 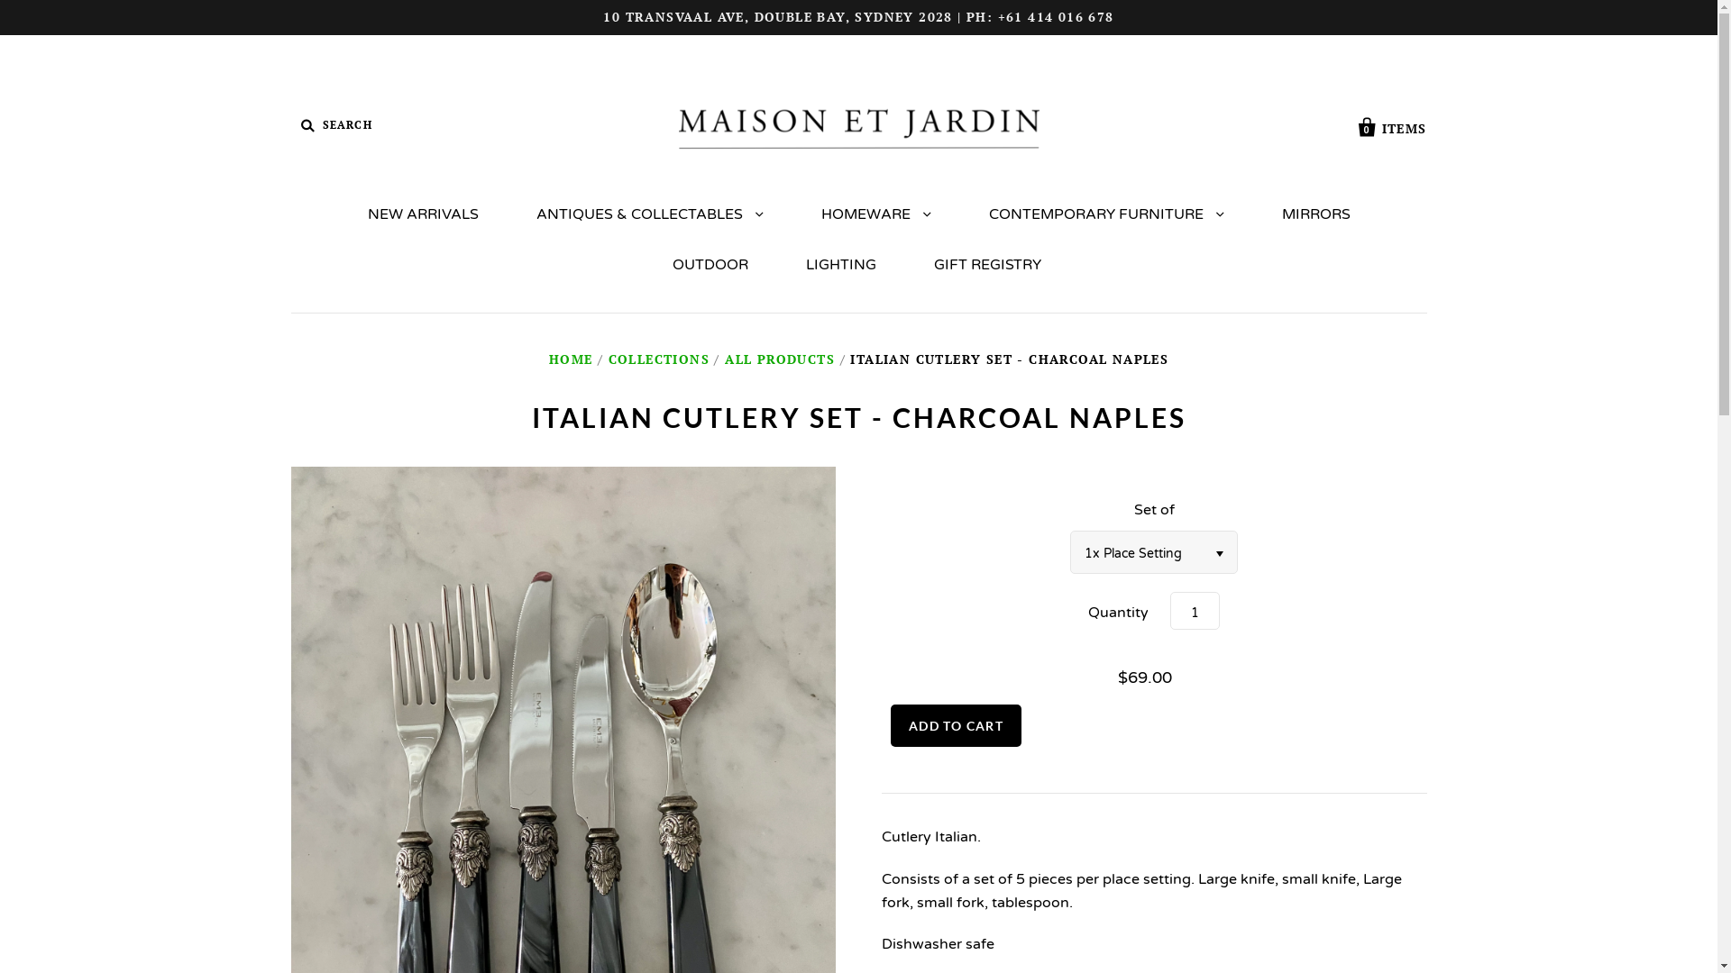 I want to click on HOME, so click(x=572, y=359).